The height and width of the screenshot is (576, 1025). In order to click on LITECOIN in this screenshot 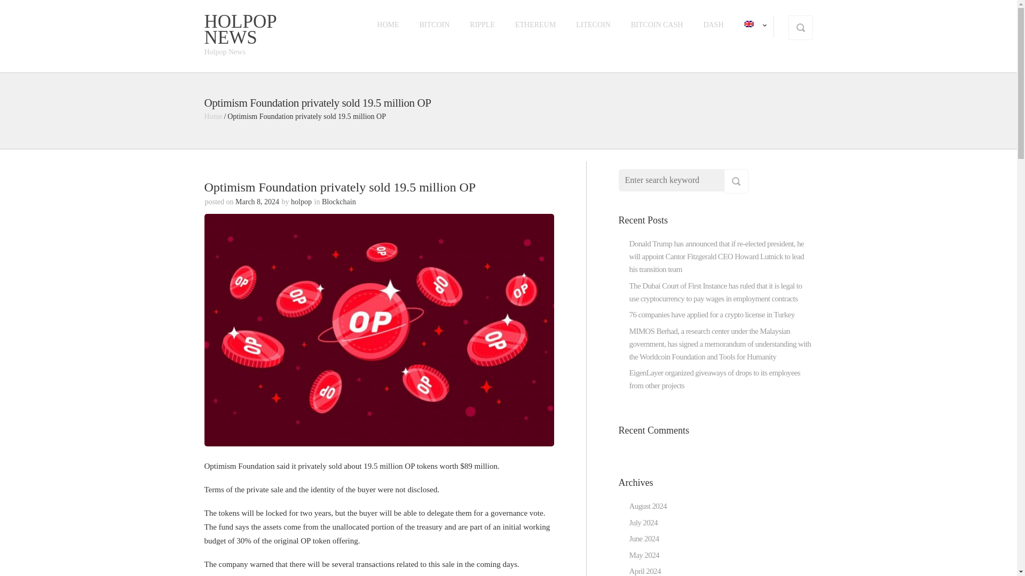, I will do `click(594, 25)`.